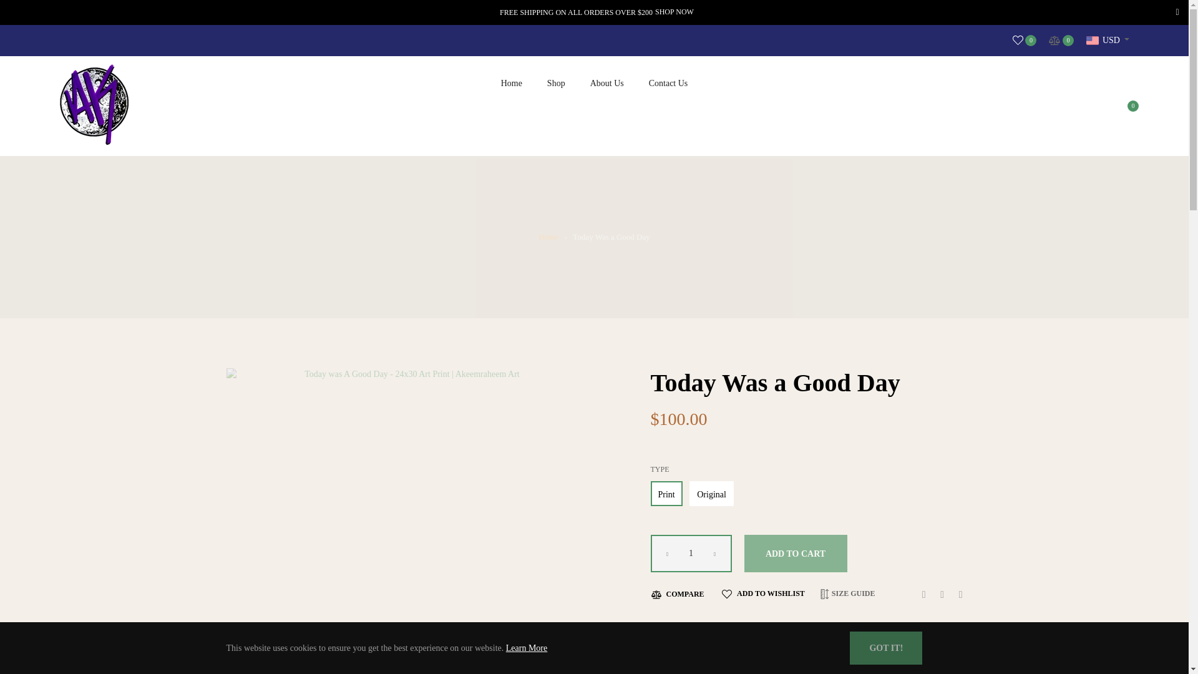 Image resolution: width=1198 pixels, height=674 pixels. What do you see at coordinates (940, 593) in the screenshot?
I see `Tweet on Twitter` at bounding box center [940, 593].